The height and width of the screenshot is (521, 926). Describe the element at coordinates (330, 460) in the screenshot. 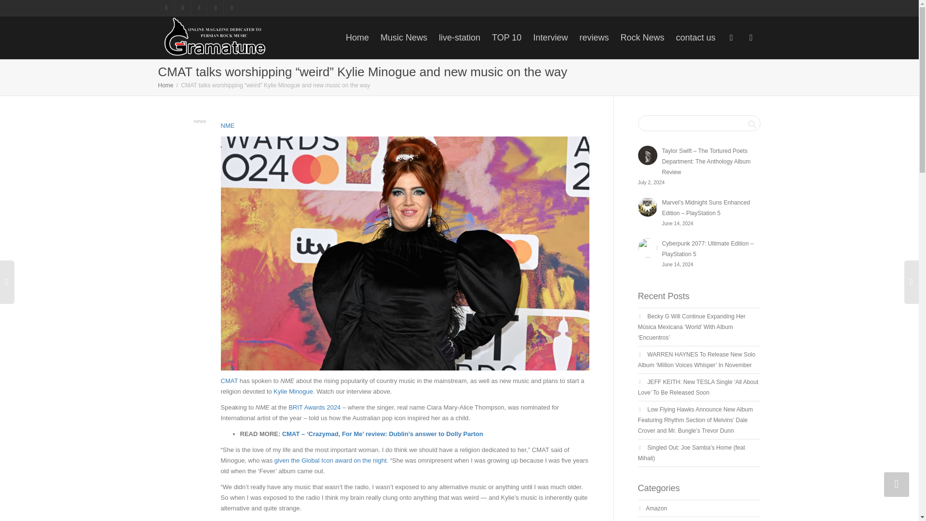

I see `given the Global Icon award on the night` at that location.